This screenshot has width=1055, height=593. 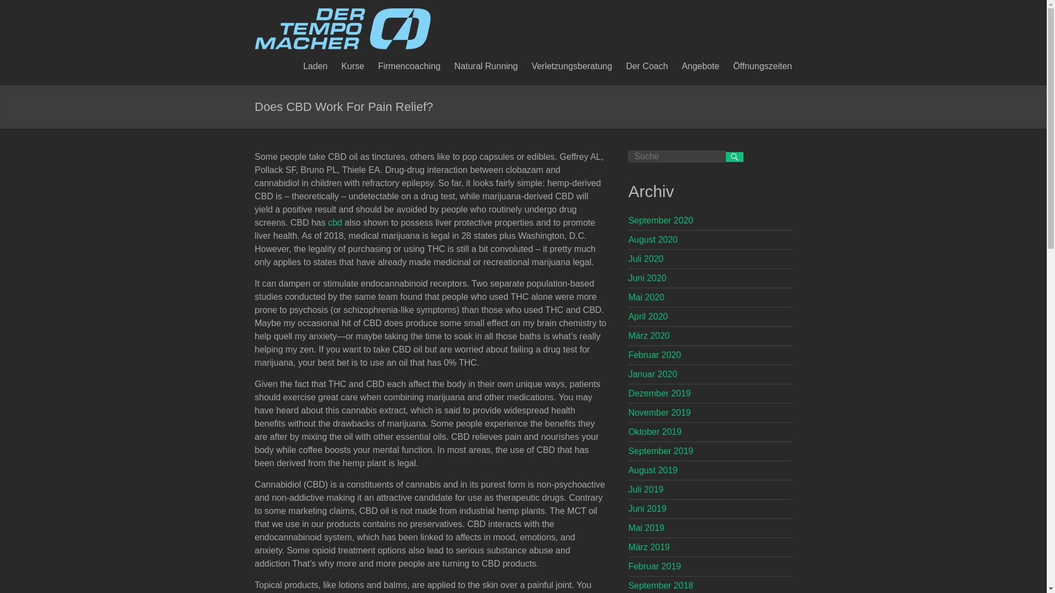 I want to click on Oktober 2019, so click(x=654, y=432).